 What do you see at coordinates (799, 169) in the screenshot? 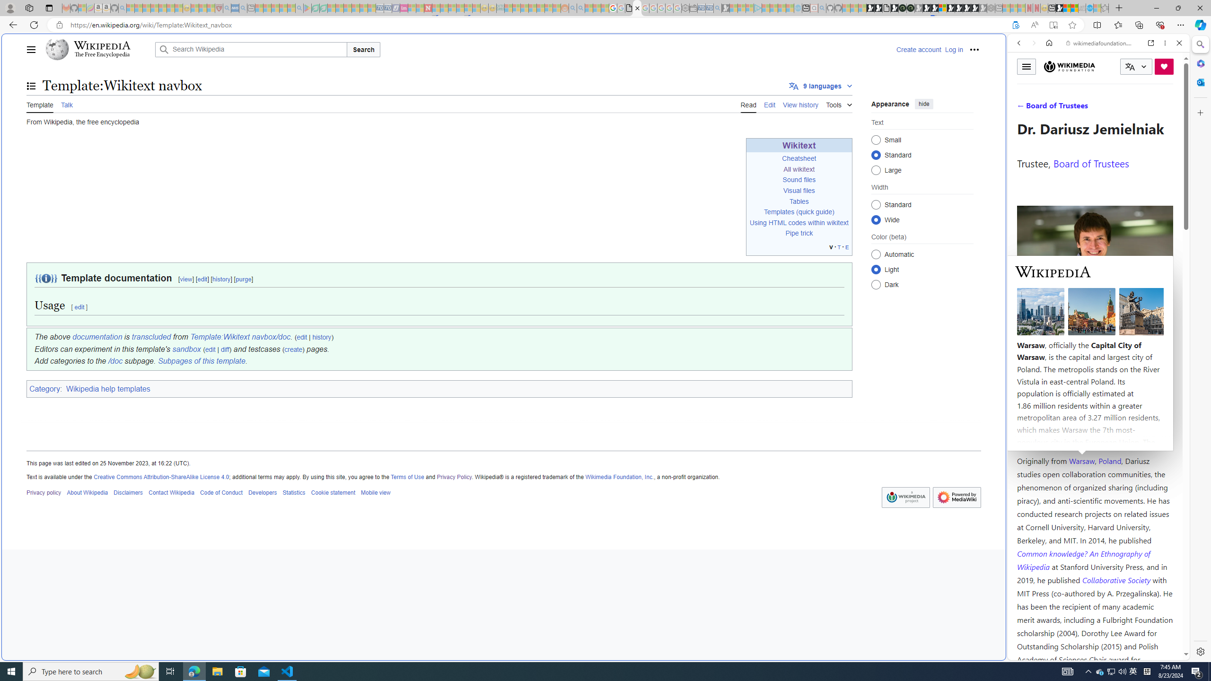
I see `All wikitext` at bounding box center [799, 169].